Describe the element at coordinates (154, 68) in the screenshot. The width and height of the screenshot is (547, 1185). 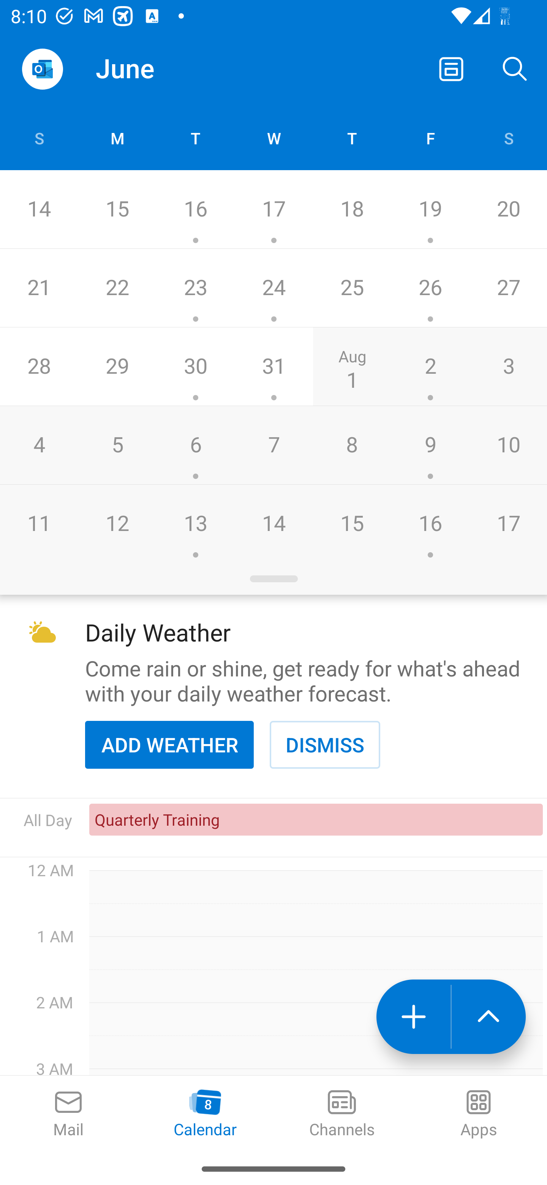
I see `June June 2024, day picker` at that location.